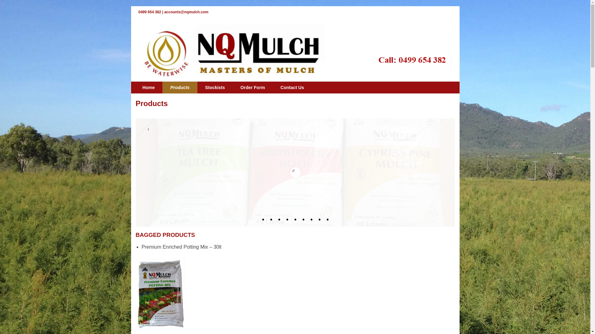 This screenshot has width=595, height=334. I want to click on accounts@nqmulch.com, so click(186, 12).